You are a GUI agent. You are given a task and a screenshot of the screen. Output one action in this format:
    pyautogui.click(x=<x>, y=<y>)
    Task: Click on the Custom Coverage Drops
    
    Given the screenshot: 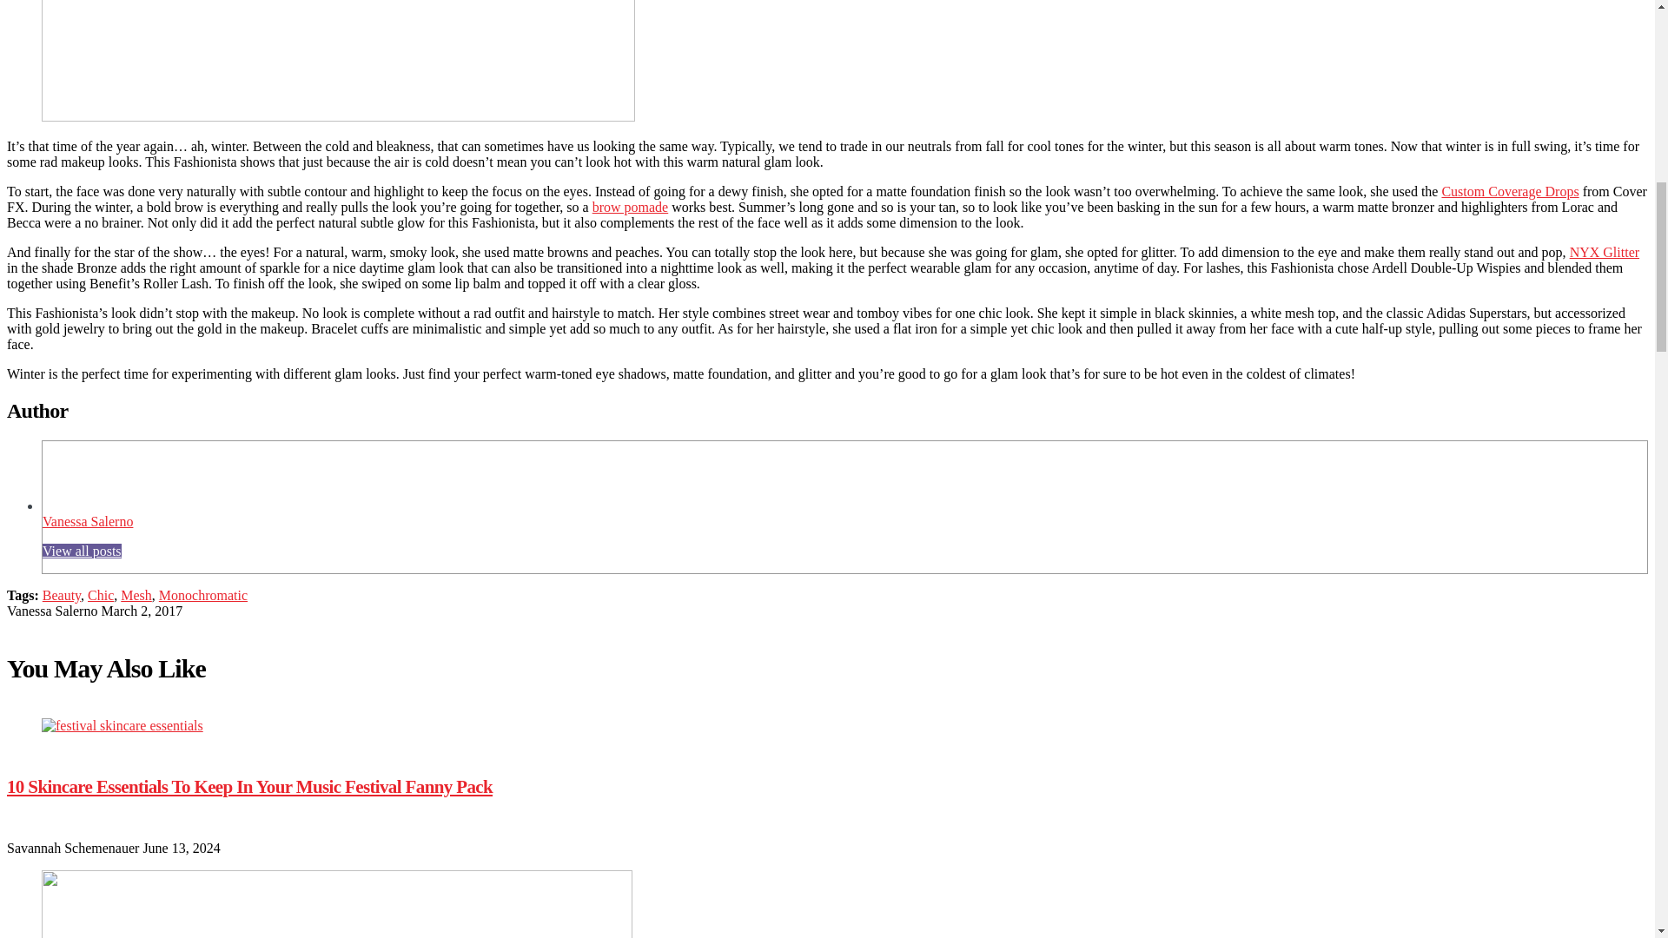 What is the action you would take?
    pyautogui.click(x=1509, y=191)
    